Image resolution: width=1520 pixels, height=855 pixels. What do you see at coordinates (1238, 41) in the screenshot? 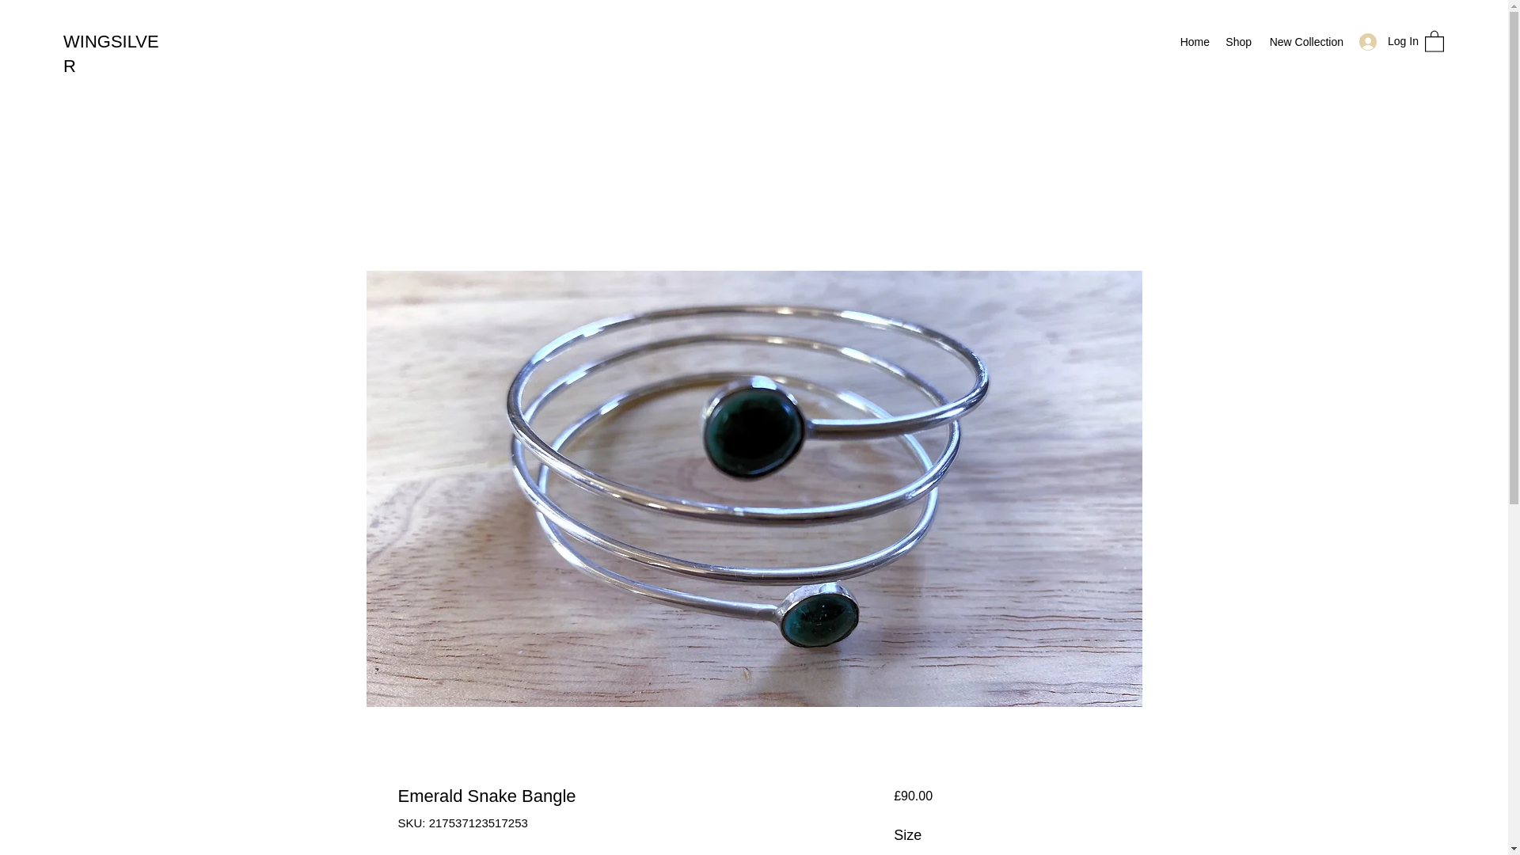
I see `Shop` at bounding box center [1238, 41].